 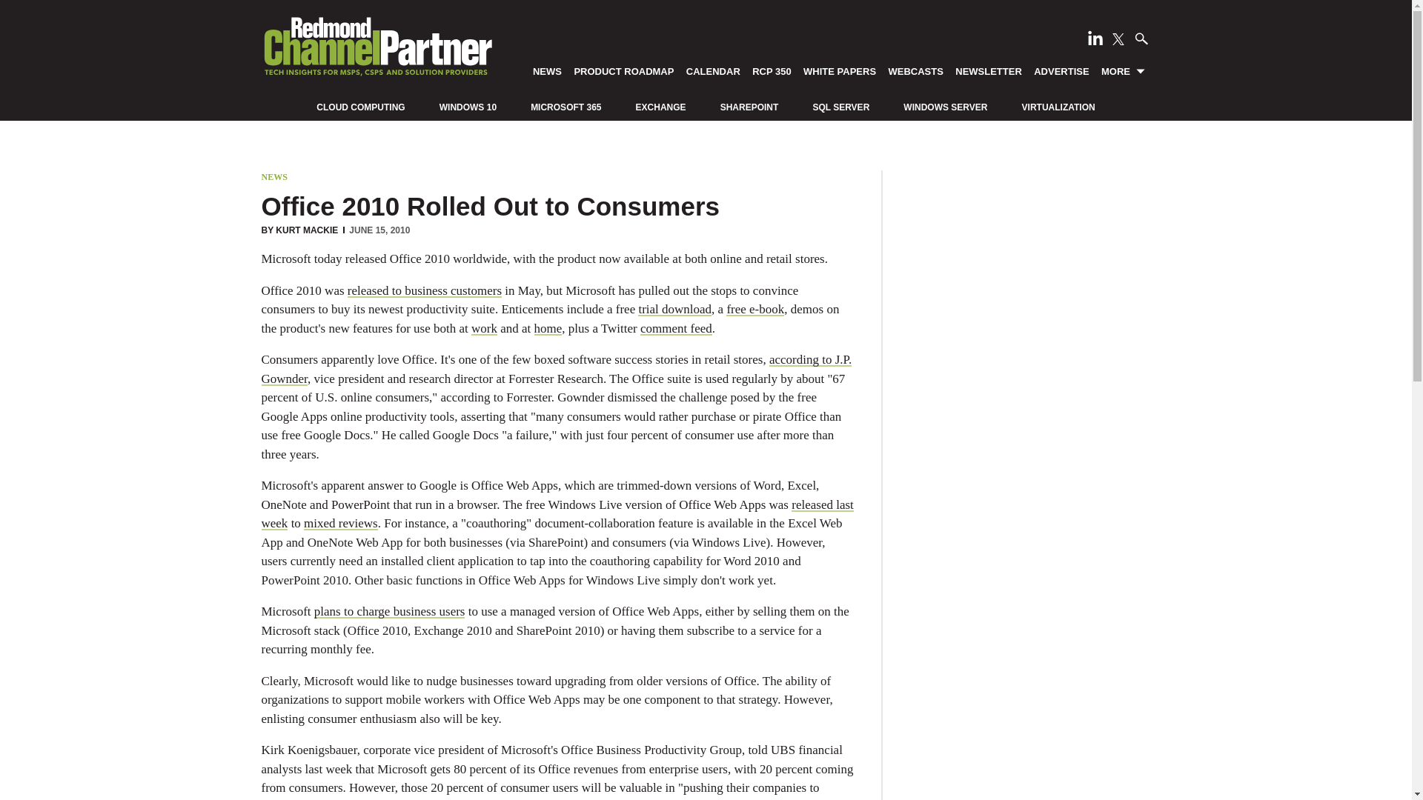 I want to click on MORE, so click(x=1124, y=70).